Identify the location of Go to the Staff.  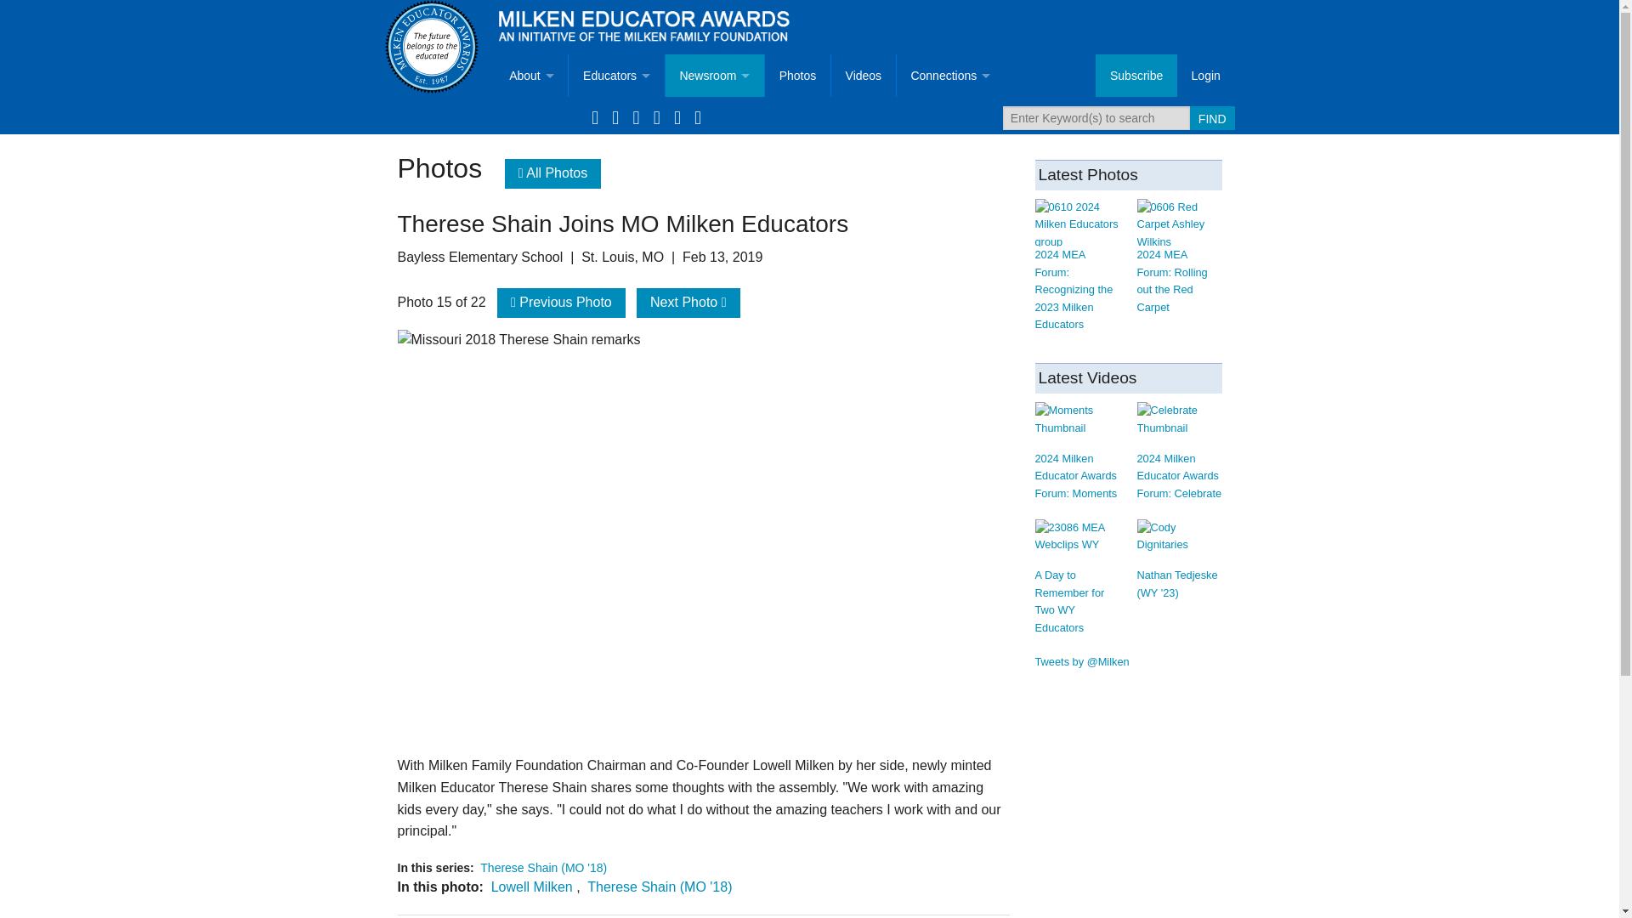
(530, 416).